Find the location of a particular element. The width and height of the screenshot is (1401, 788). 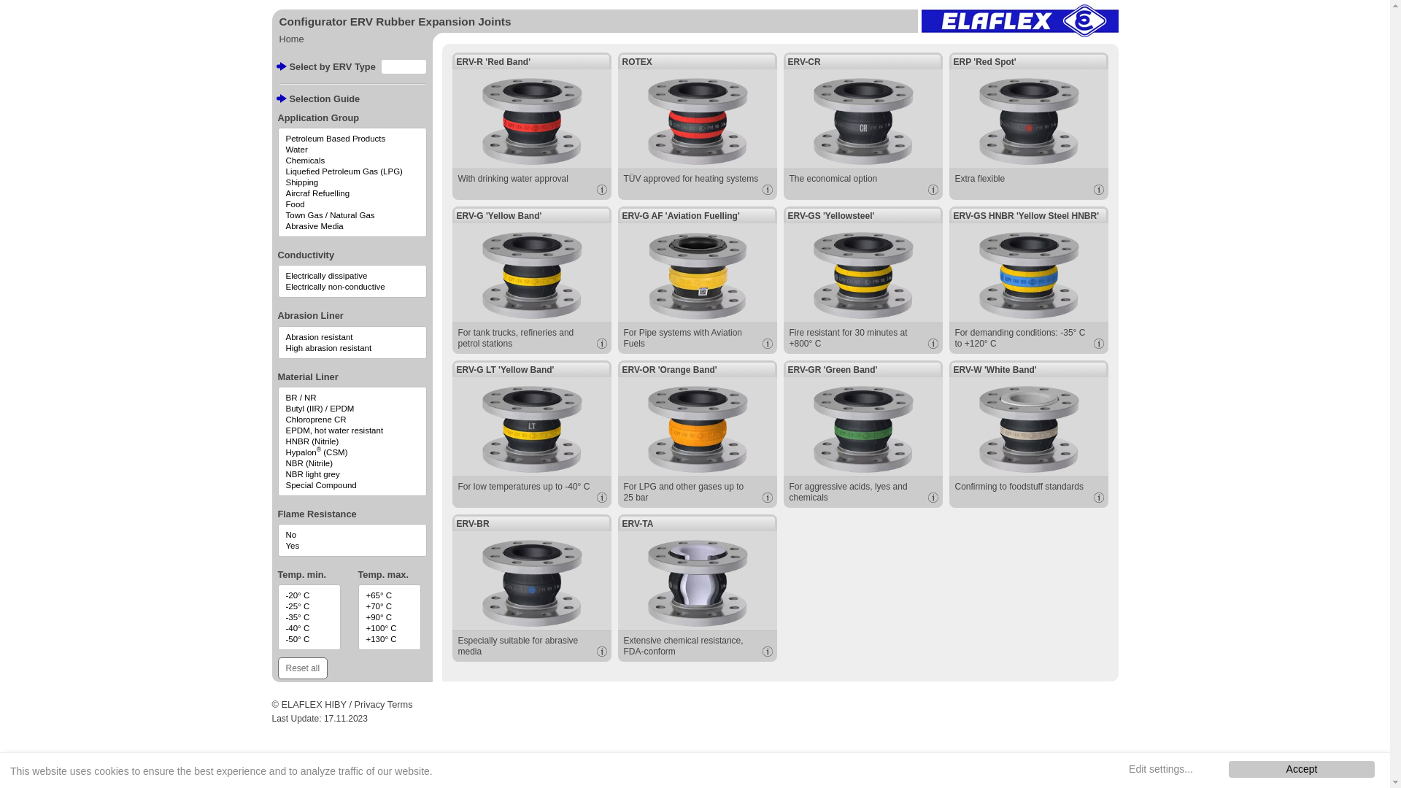

High abrasion resistant is located at coordinates (352, 348).